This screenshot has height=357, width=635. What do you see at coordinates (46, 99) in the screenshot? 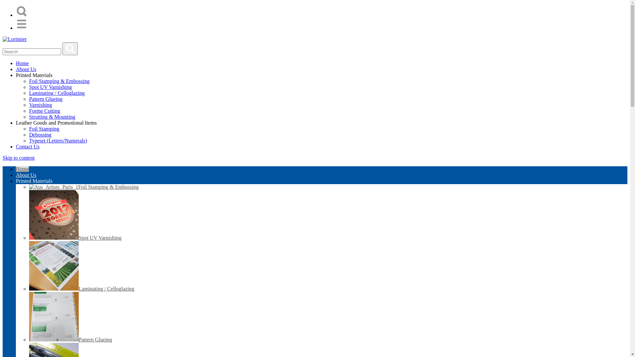
I see `Pattern Glueing` at bounding box center [46, 99].